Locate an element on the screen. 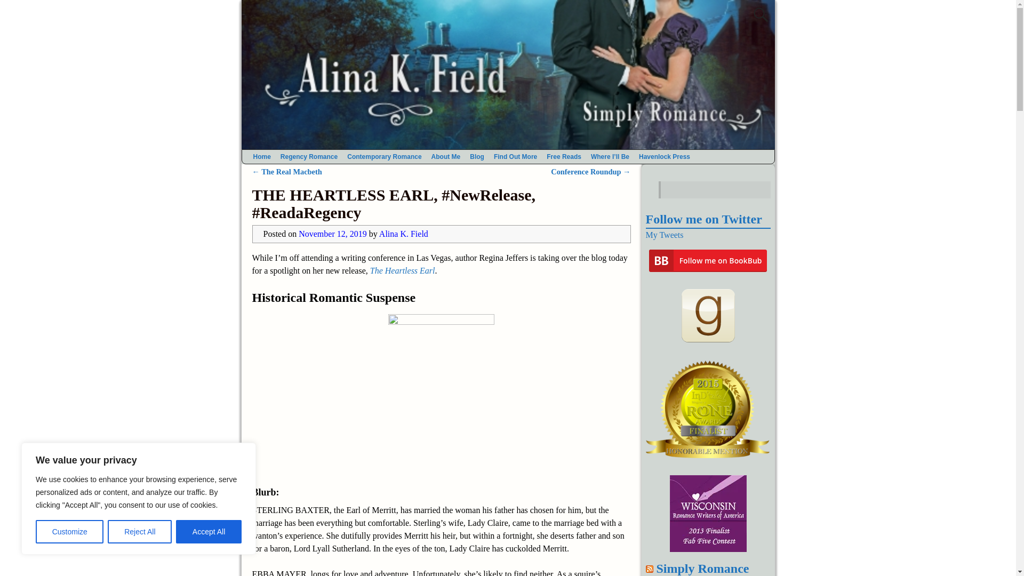 Image resolution: width=1024 pixels, height=576 pixels. Find Out More is located at coordinates (515, 156).